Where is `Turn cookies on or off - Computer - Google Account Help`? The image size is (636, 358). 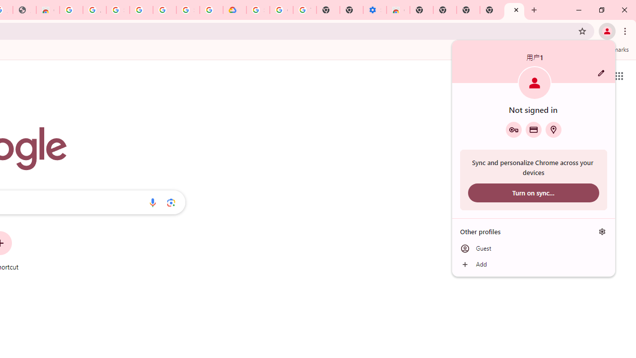 Turn cookies on or off - Computer - Google Account Help is located at coordinates (305, 10).